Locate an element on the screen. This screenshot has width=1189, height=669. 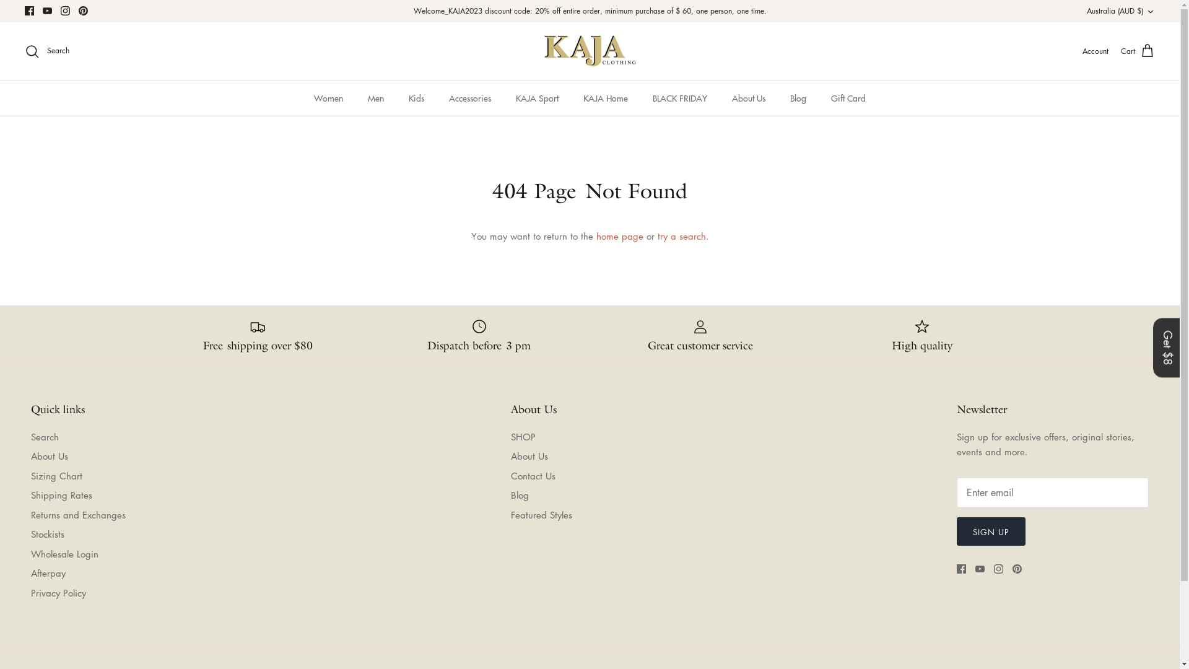
Blog is located at coordinates (519, 495).